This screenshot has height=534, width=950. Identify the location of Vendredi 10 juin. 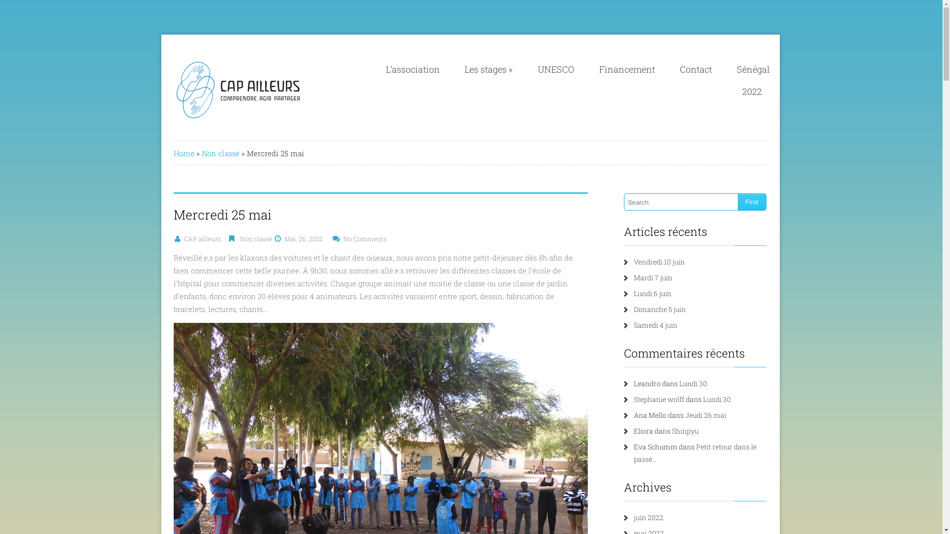
(659, 262).